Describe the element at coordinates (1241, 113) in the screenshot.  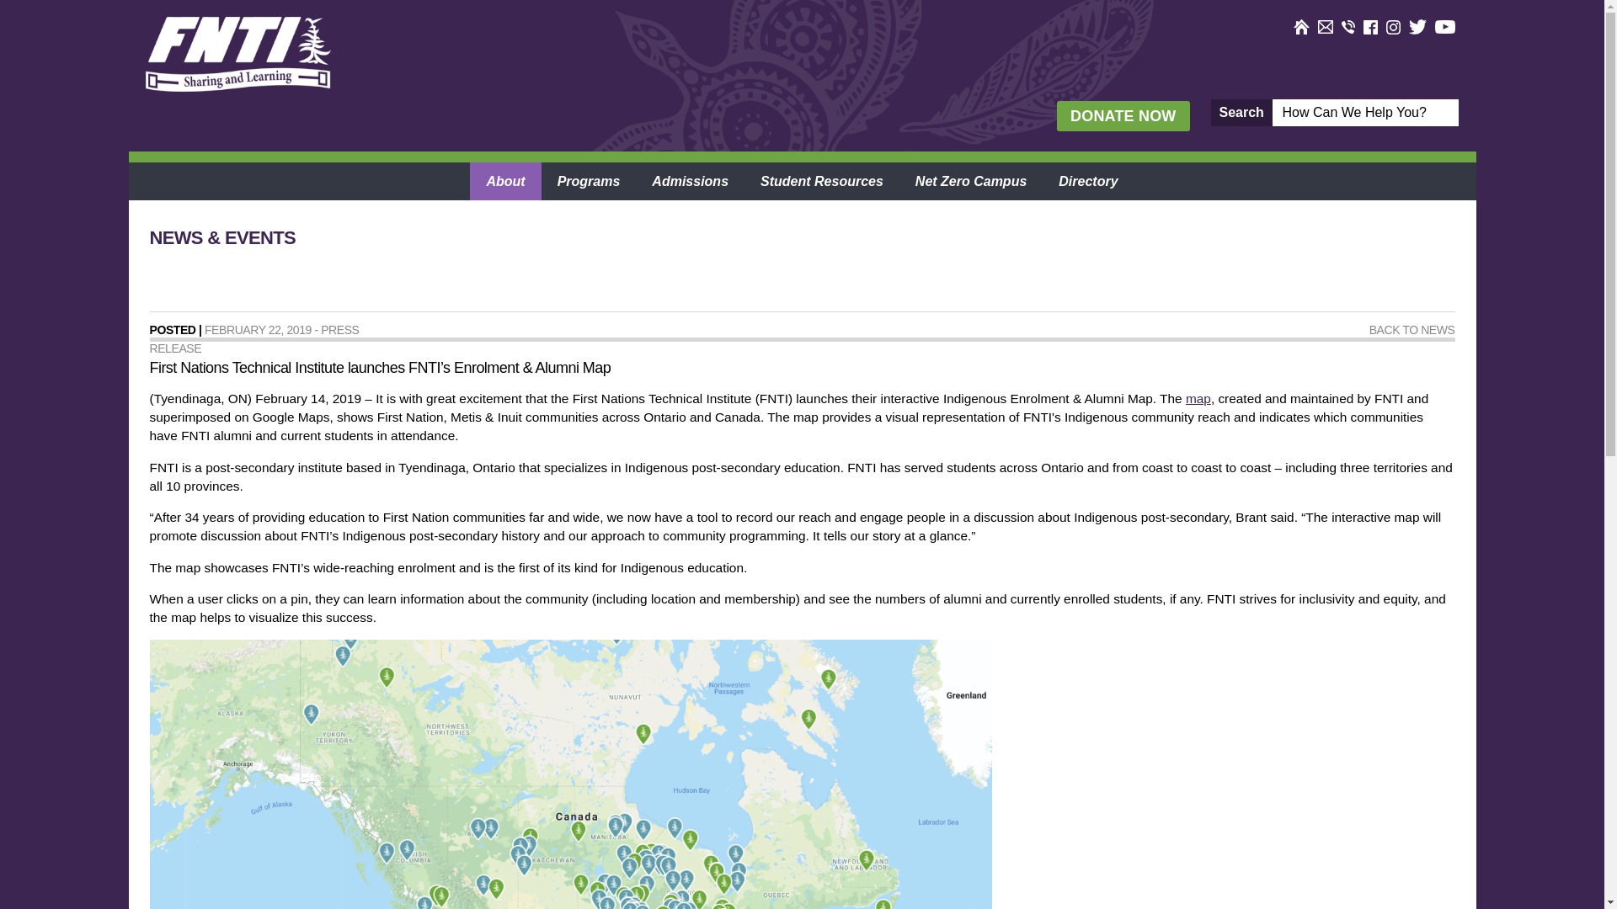
I see `Search` at that location.